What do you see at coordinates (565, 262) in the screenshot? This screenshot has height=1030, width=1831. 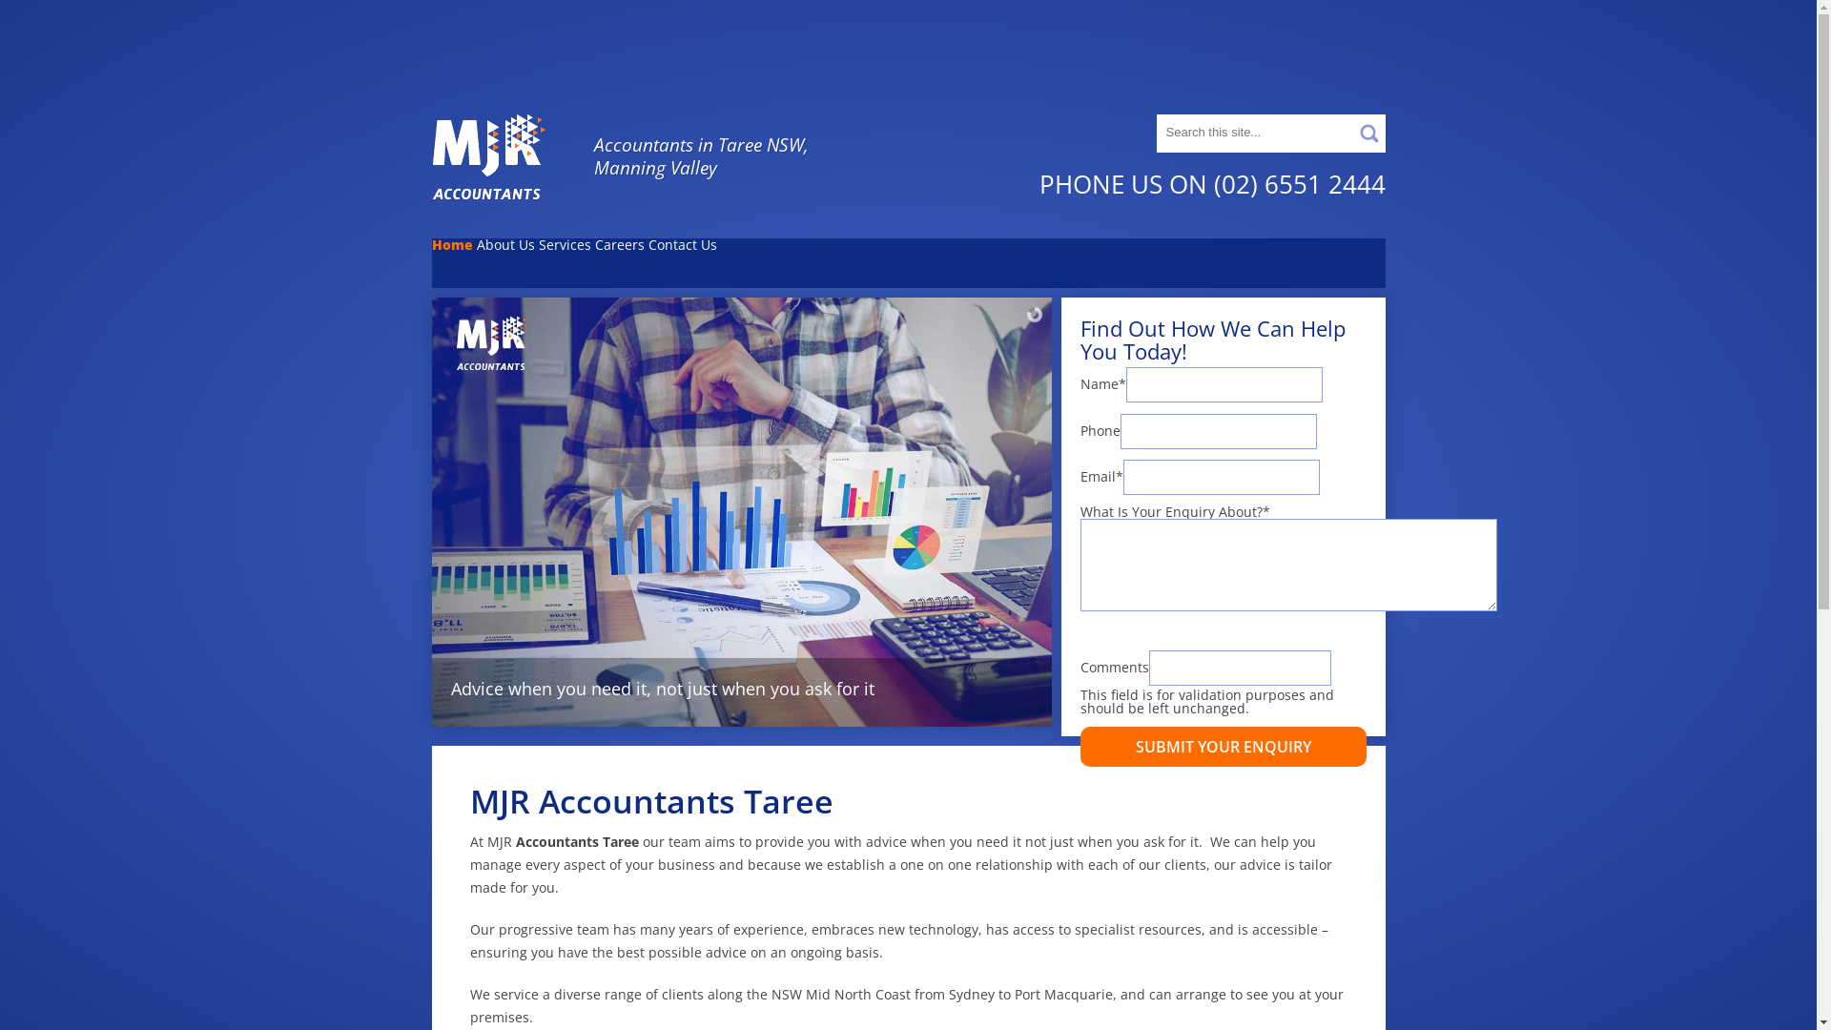 I see `Services` at bounding box center [565, 262].